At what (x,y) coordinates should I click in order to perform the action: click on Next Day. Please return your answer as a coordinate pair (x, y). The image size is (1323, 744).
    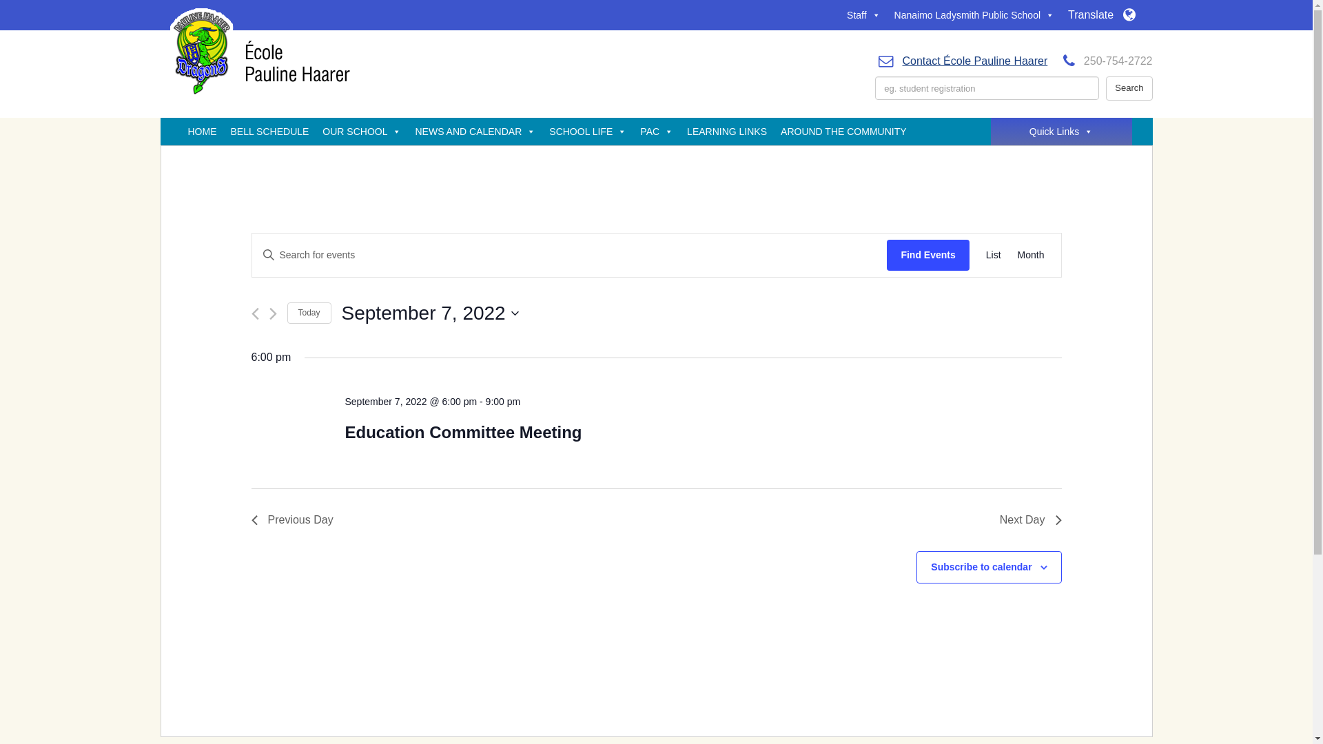
    Looking at the image, I should click on (1031, 520).